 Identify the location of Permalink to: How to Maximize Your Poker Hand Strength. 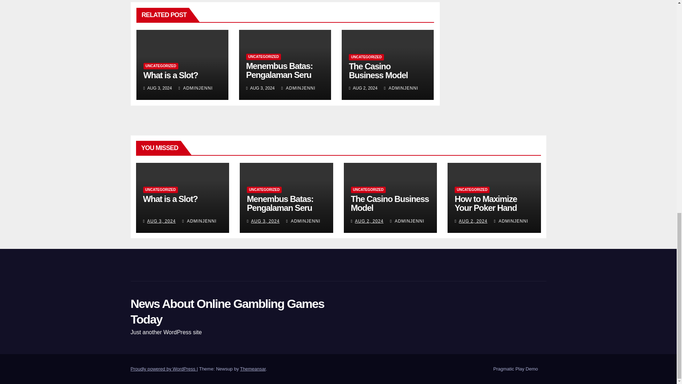
(486, 208).